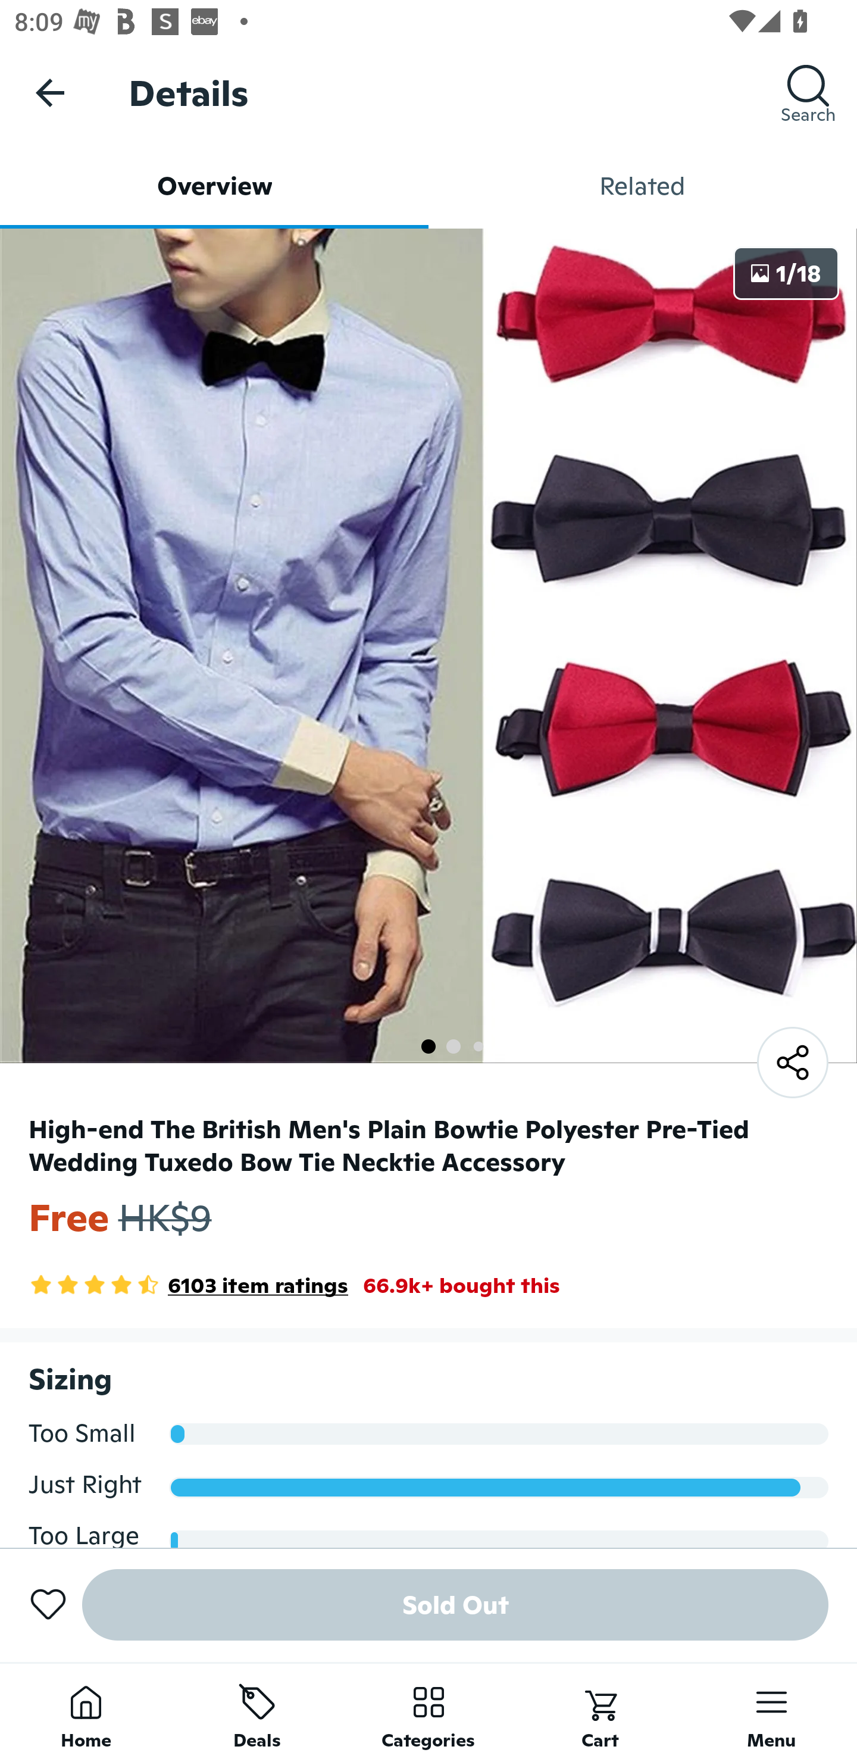 The height and width of the screenshot is (1762, 857). I want to click on Menu, so click(771, 1712).